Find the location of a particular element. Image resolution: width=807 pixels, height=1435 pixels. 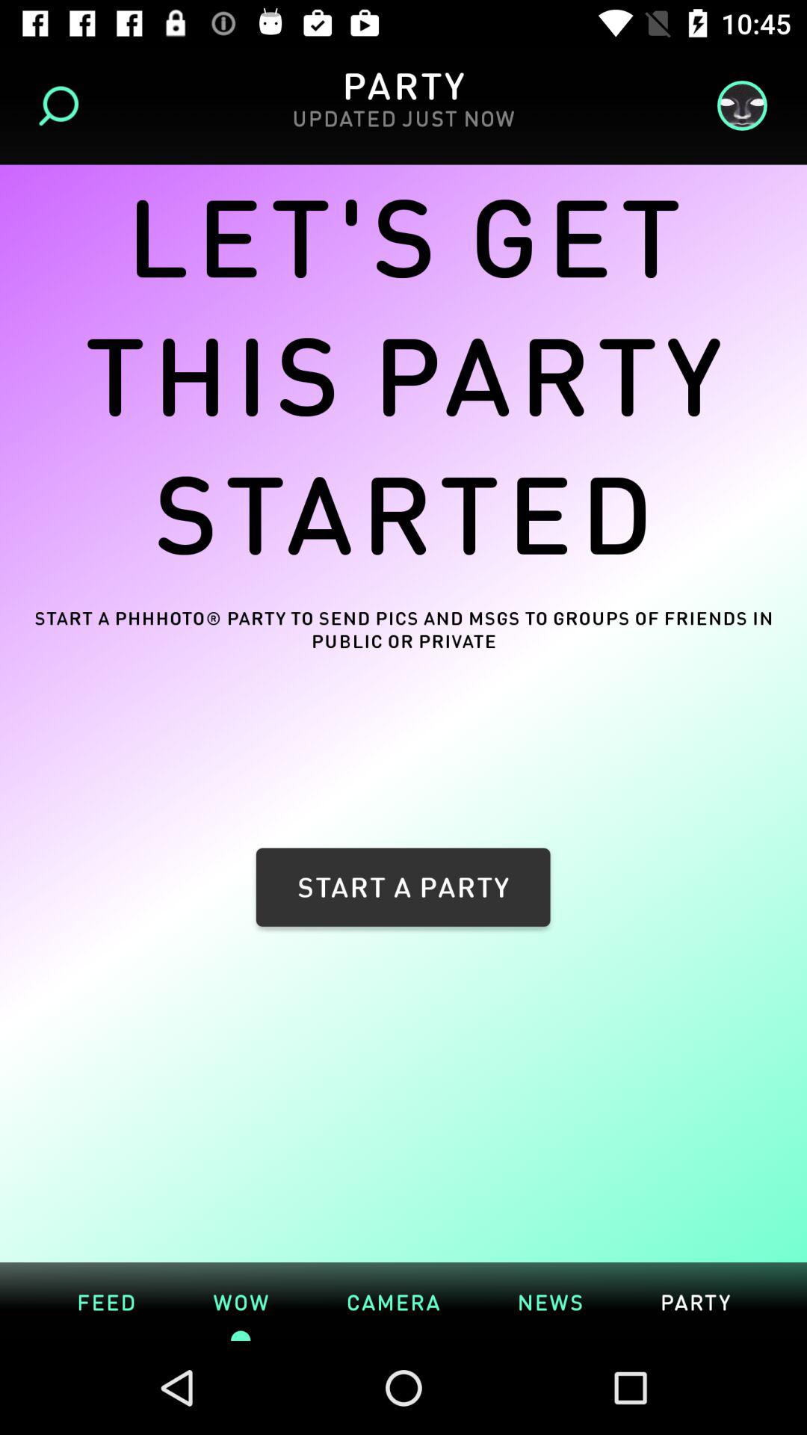

jump until the news icon is located at coordinates (550, 1300).